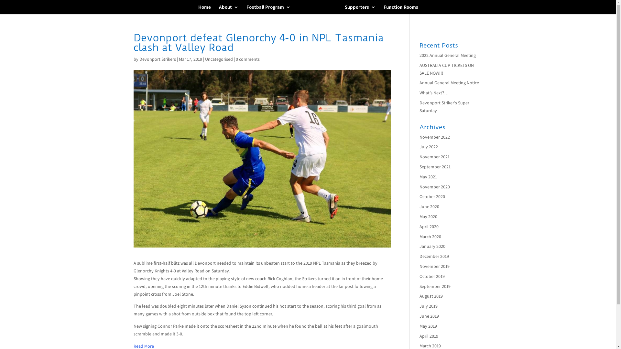  What do you see at coordinates (447, 69) in the screenshot?
I see `AUSTRALIA CUP TICKETS ON SALE NOW!!!` at bounding box center [447, 69].